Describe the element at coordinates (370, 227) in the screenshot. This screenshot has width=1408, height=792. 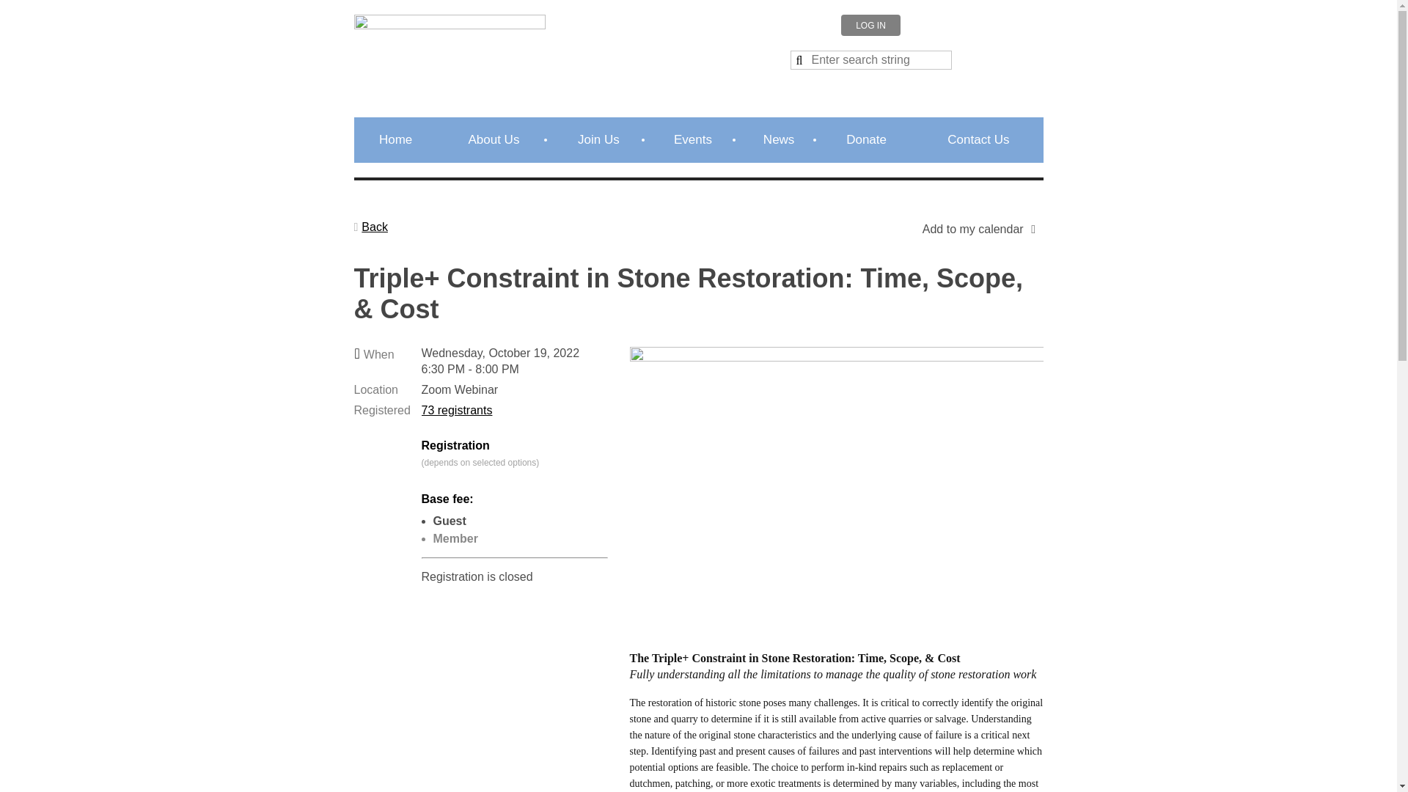
I see `Back` at that location.